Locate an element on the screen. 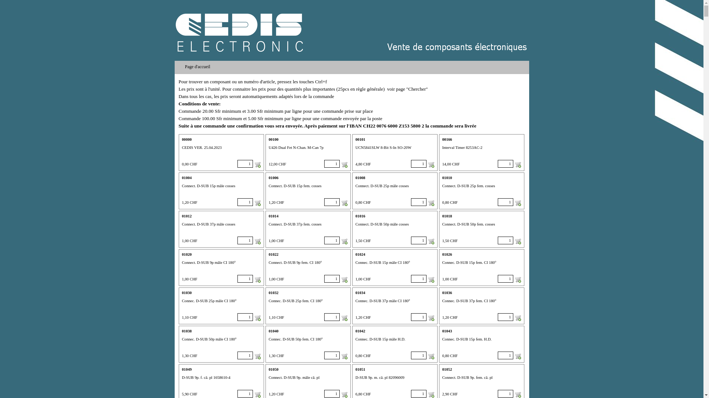 The height and width of the screenshot is (398, 709). Ajouter is located at coordinates (518, 356).